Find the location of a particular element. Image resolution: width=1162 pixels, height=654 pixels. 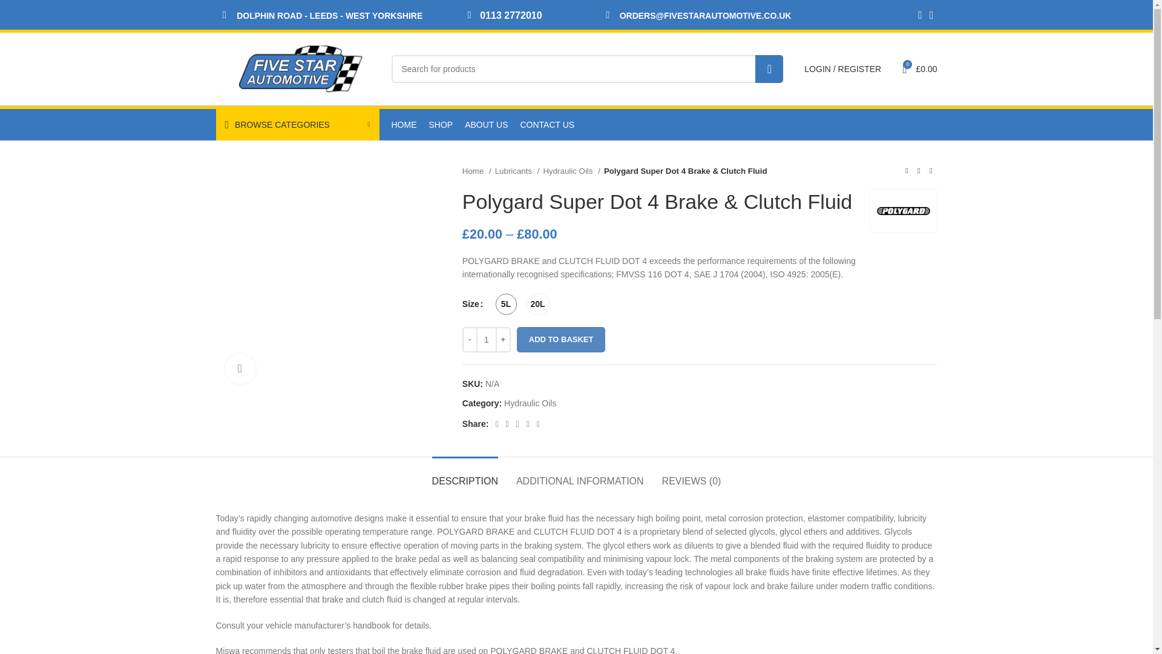

Customer reviews powered by Trustpilot is located at coordinates (816, 125).